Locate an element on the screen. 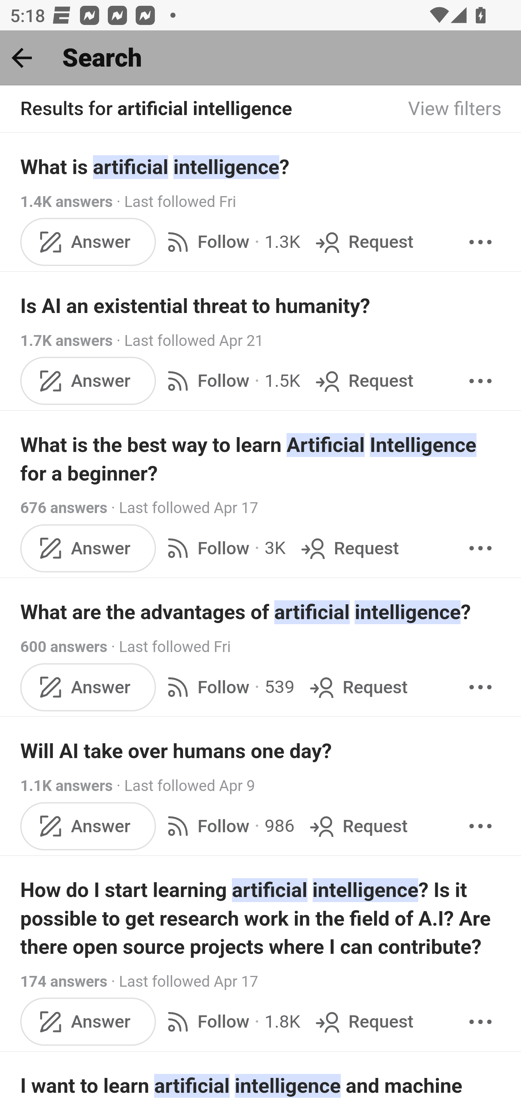  Follow · 1.5K is located at coordinates (231, 381).